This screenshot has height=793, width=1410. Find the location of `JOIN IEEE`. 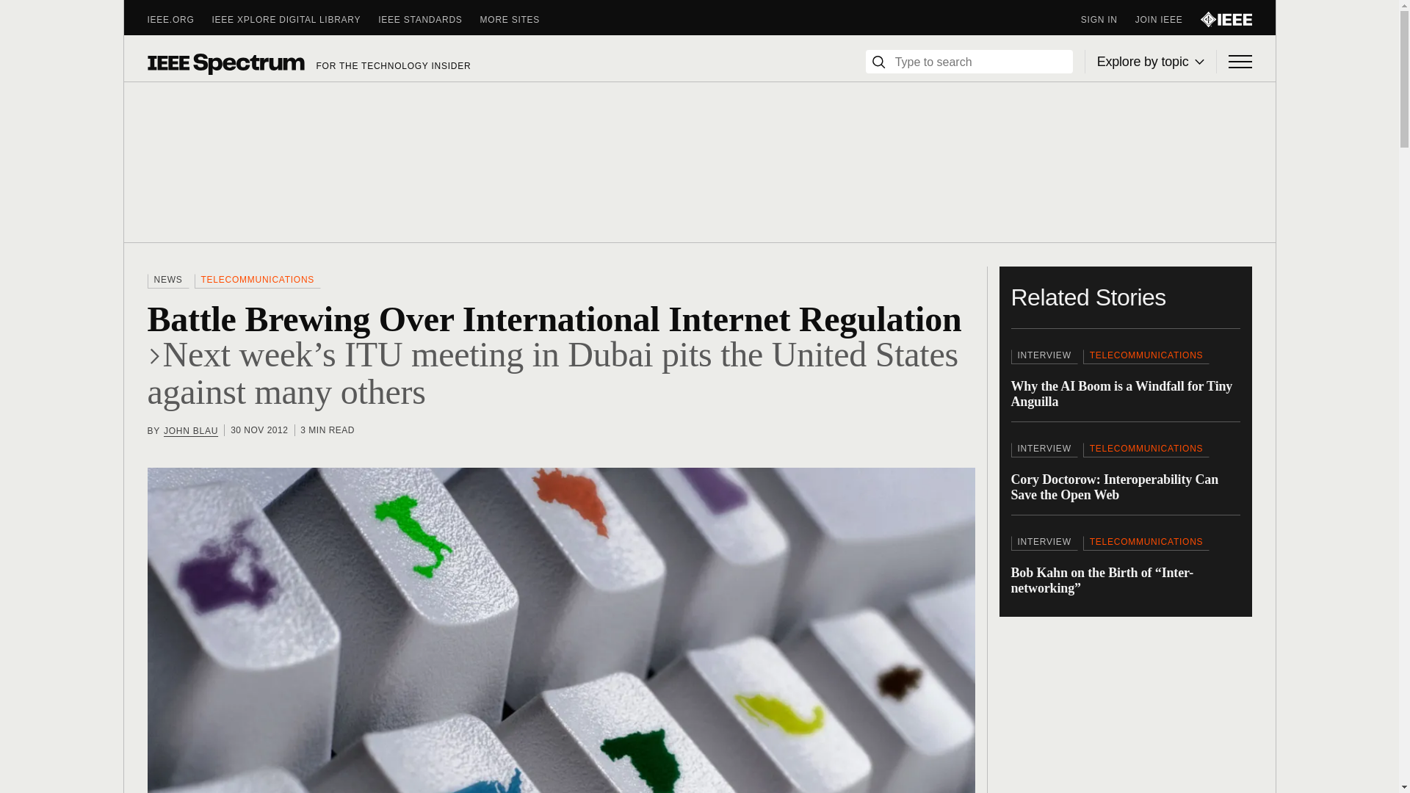

JOIN IEEE is located at coordinates (1168, 19).